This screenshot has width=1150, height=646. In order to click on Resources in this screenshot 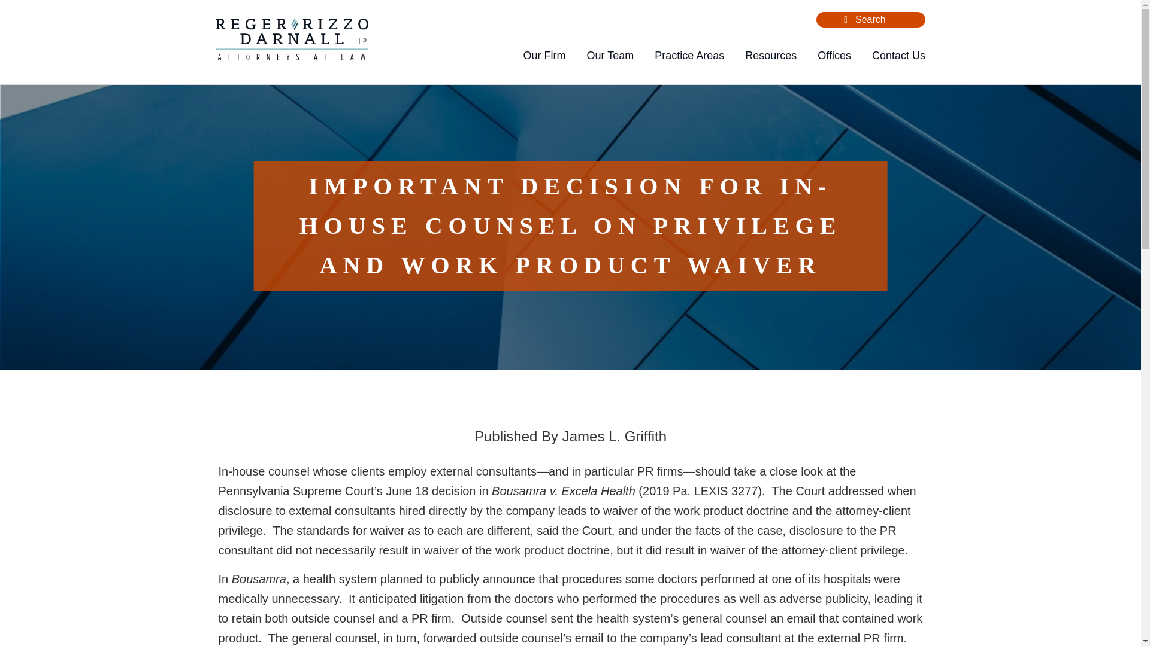, I will do `click(771, 56)`.